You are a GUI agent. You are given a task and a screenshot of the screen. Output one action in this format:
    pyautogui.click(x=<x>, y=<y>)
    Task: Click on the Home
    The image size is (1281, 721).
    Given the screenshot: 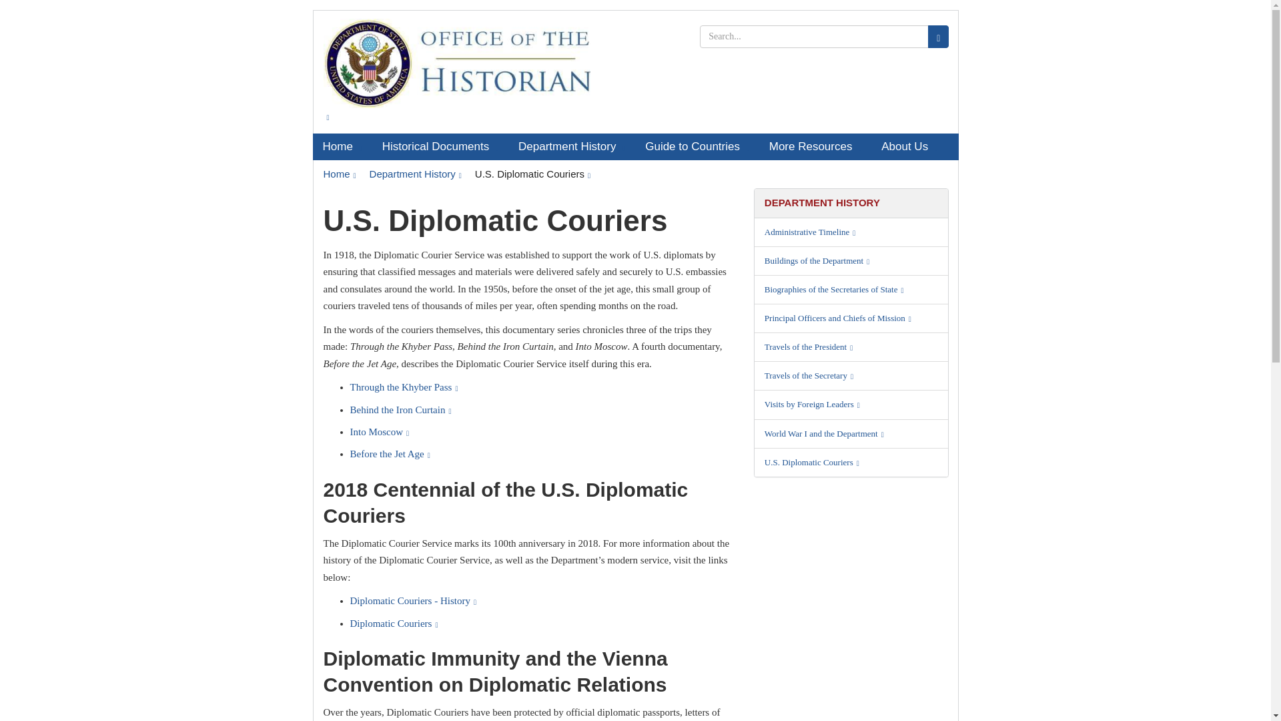 What is the action you would take?
    pyautogui.click(x=339, y=174)
    